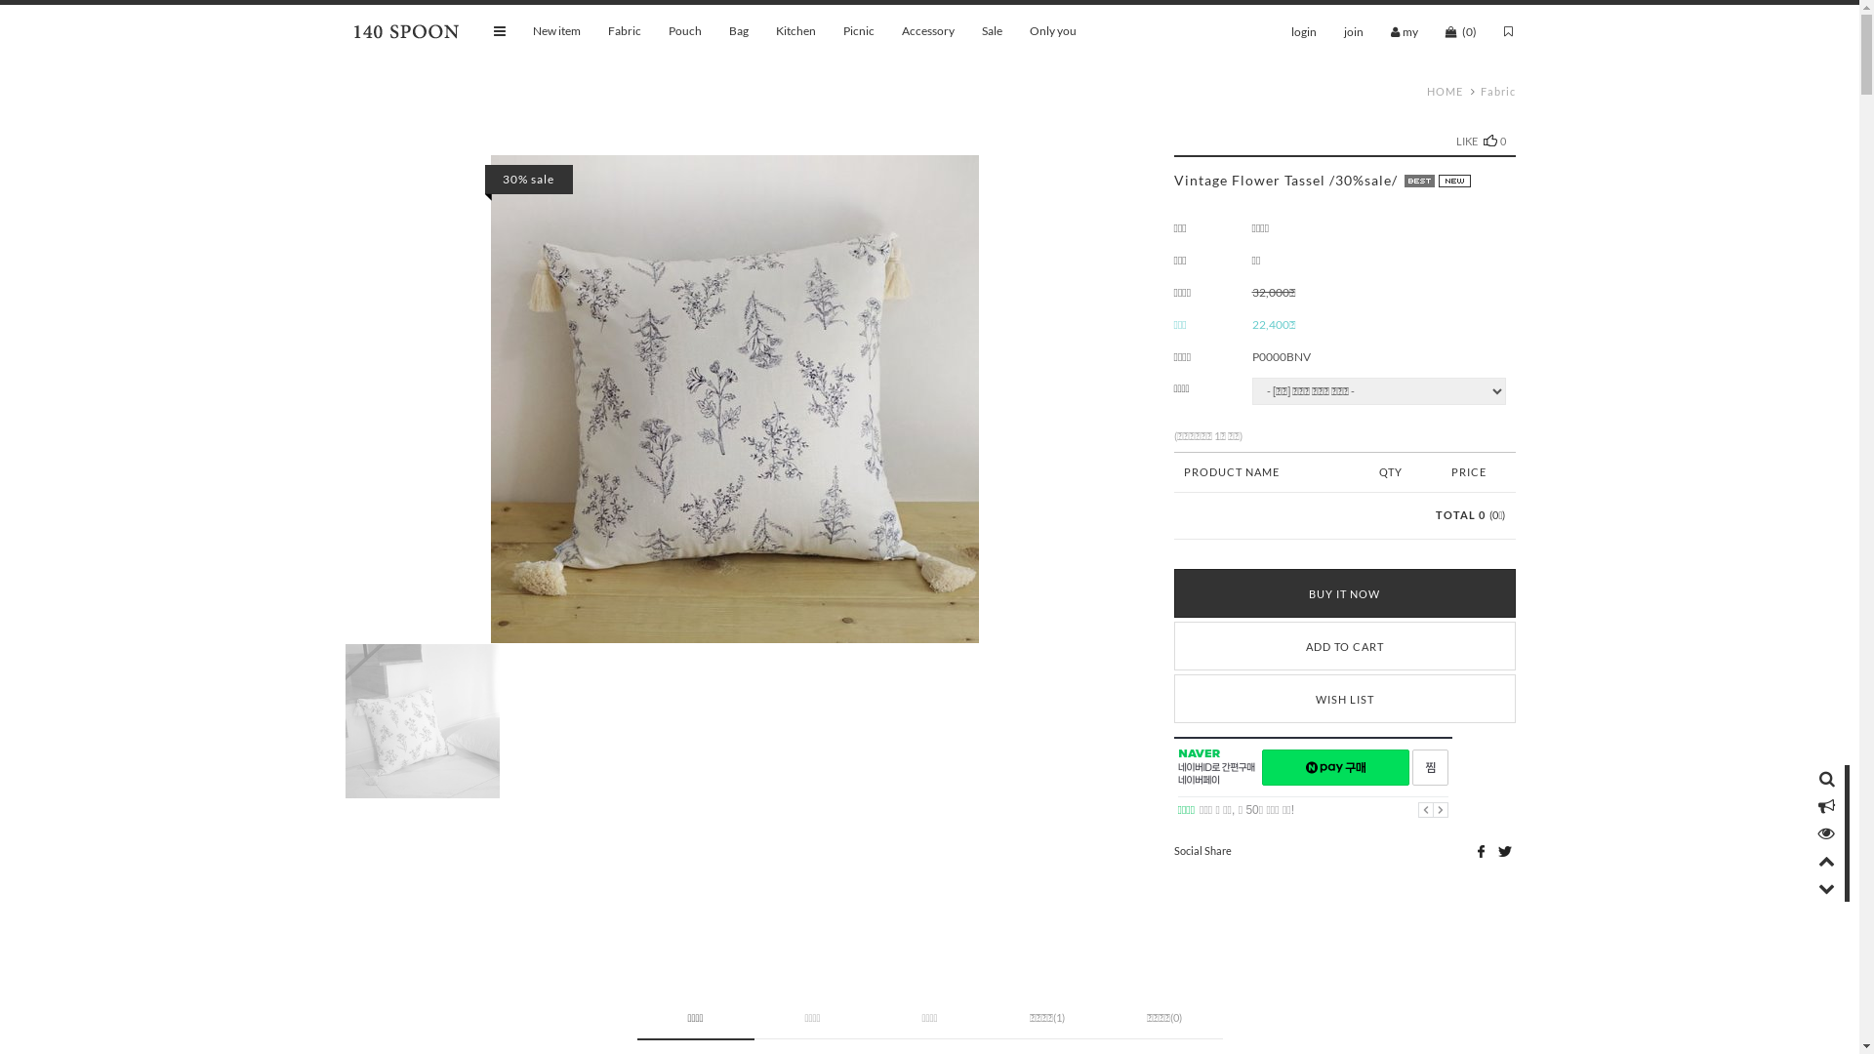  Describe the element at coordinates (1353, 30) in the screenshot. I see `join` at that location.